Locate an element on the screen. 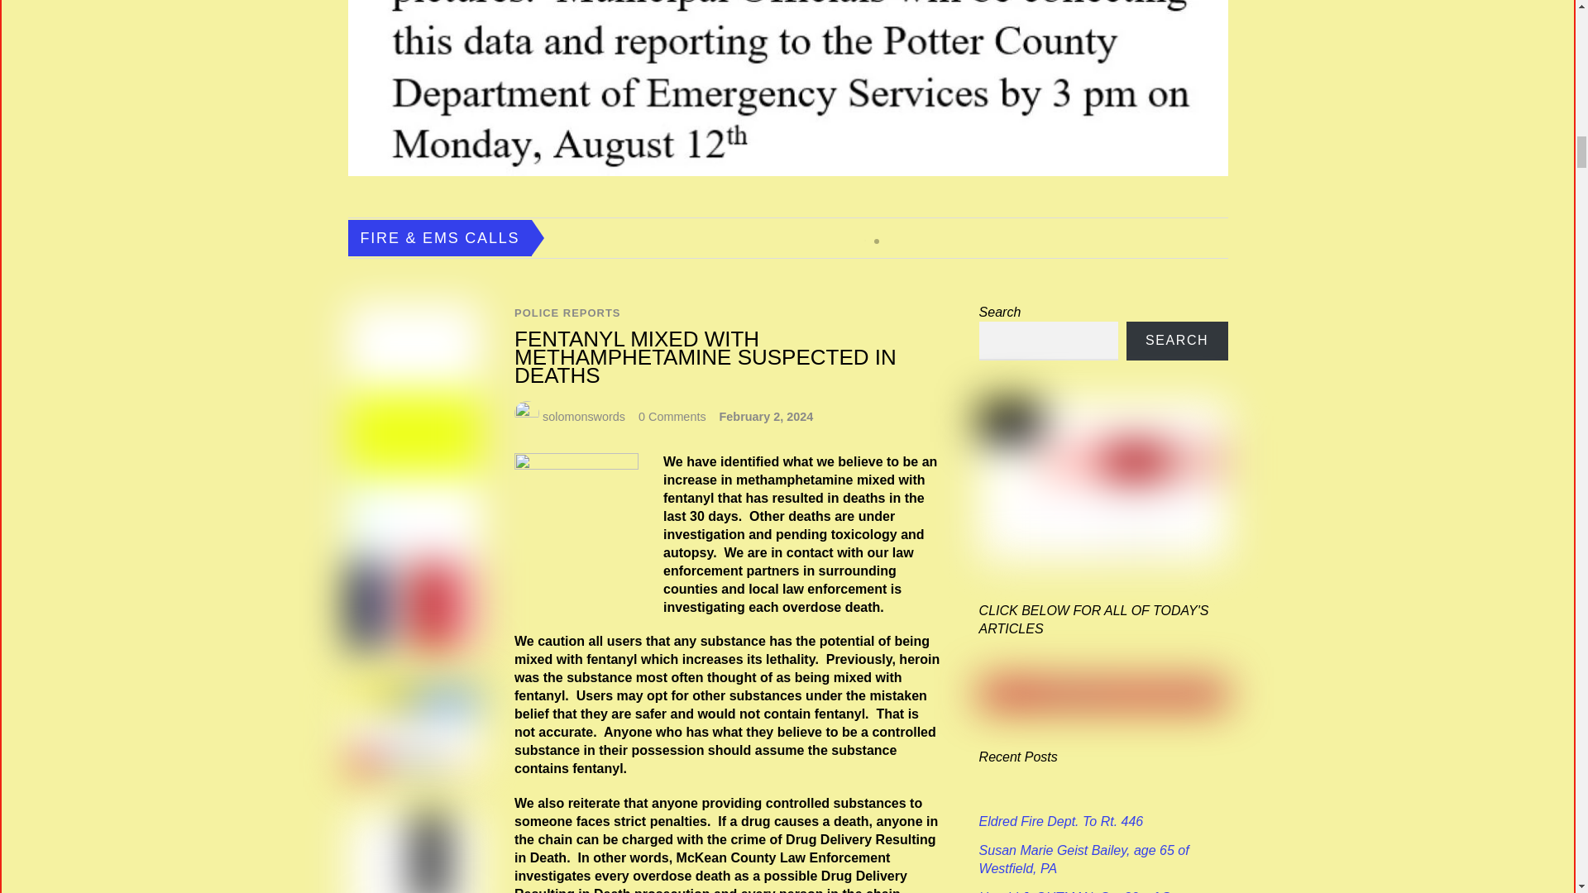  Eldred Fire Dept. To Rt. 446 is located at coordinates (1061, 821).